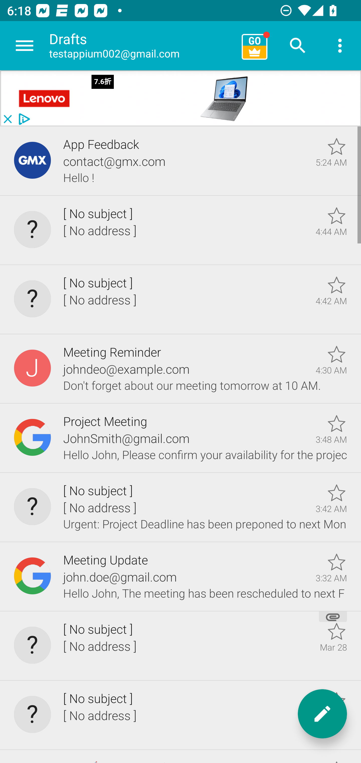 The image size is (361, 763). What do you see at coordinates (142, 46) in the screenshot?
I see `Drafts testappium002@gmail.com` at bounding box center [142, 46].